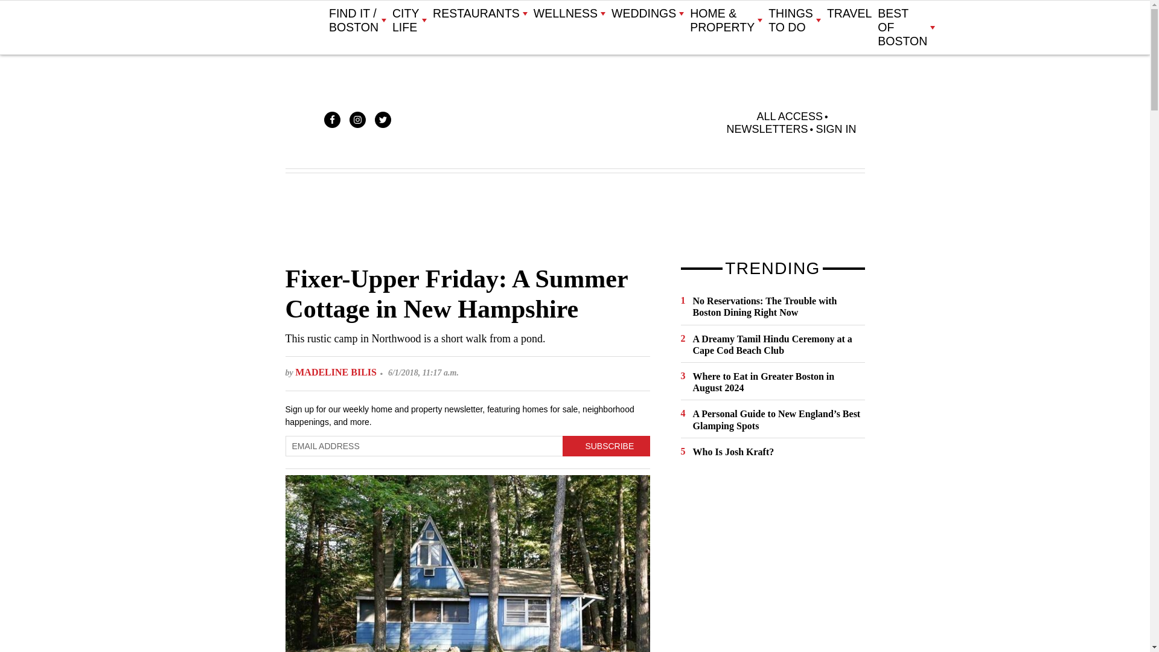 The height and width of the screenshot is (652, 1159). What do you see at coordinates (569, 13) in the screenshot?
I see `WELLNESS` at bounding box center [569, 13].